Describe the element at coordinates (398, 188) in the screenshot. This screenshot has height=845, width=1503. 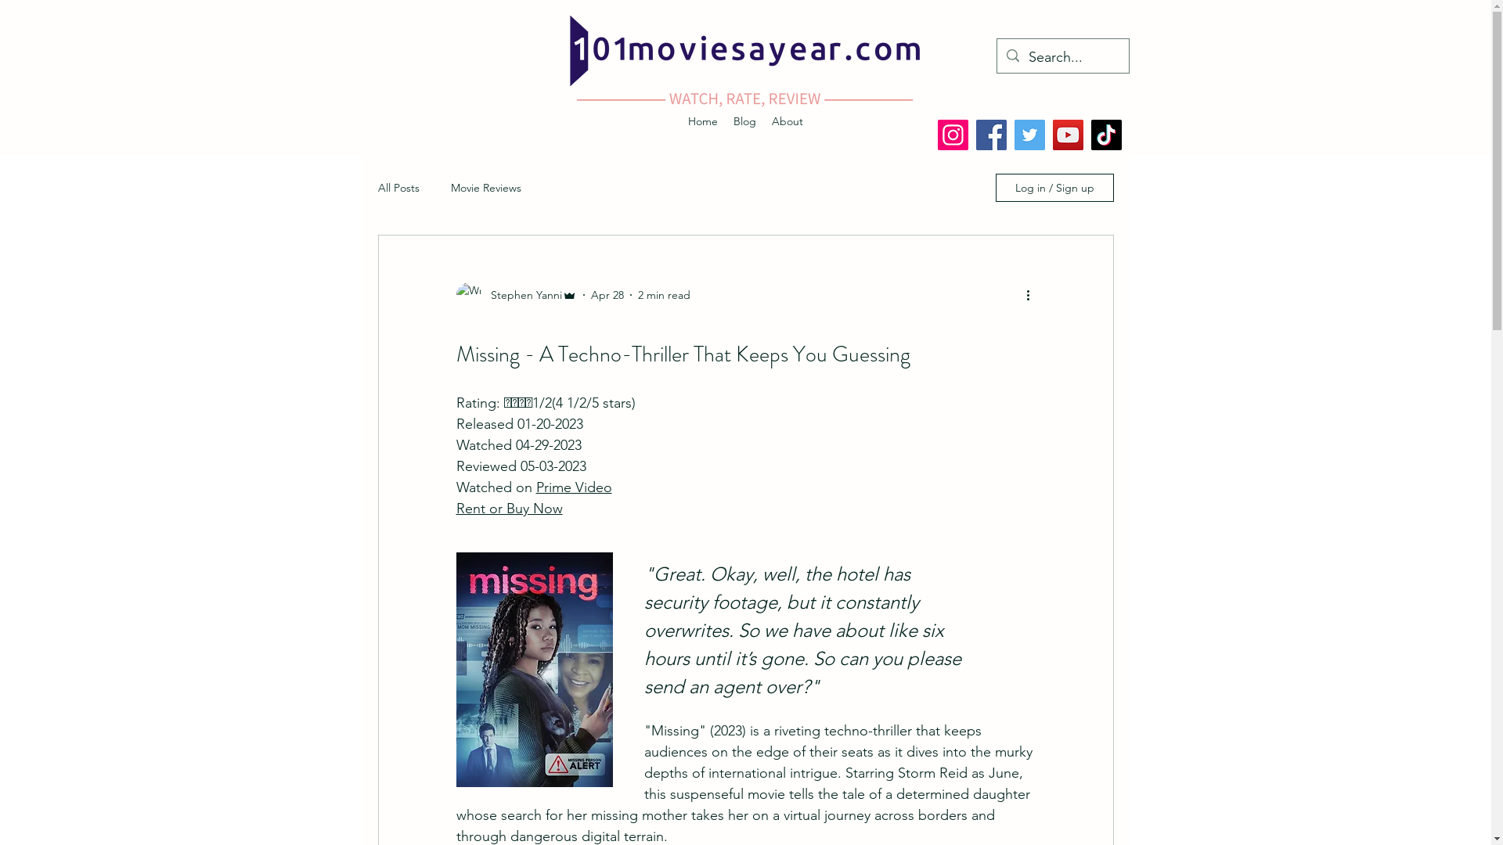
I see `All Posts` at that location.